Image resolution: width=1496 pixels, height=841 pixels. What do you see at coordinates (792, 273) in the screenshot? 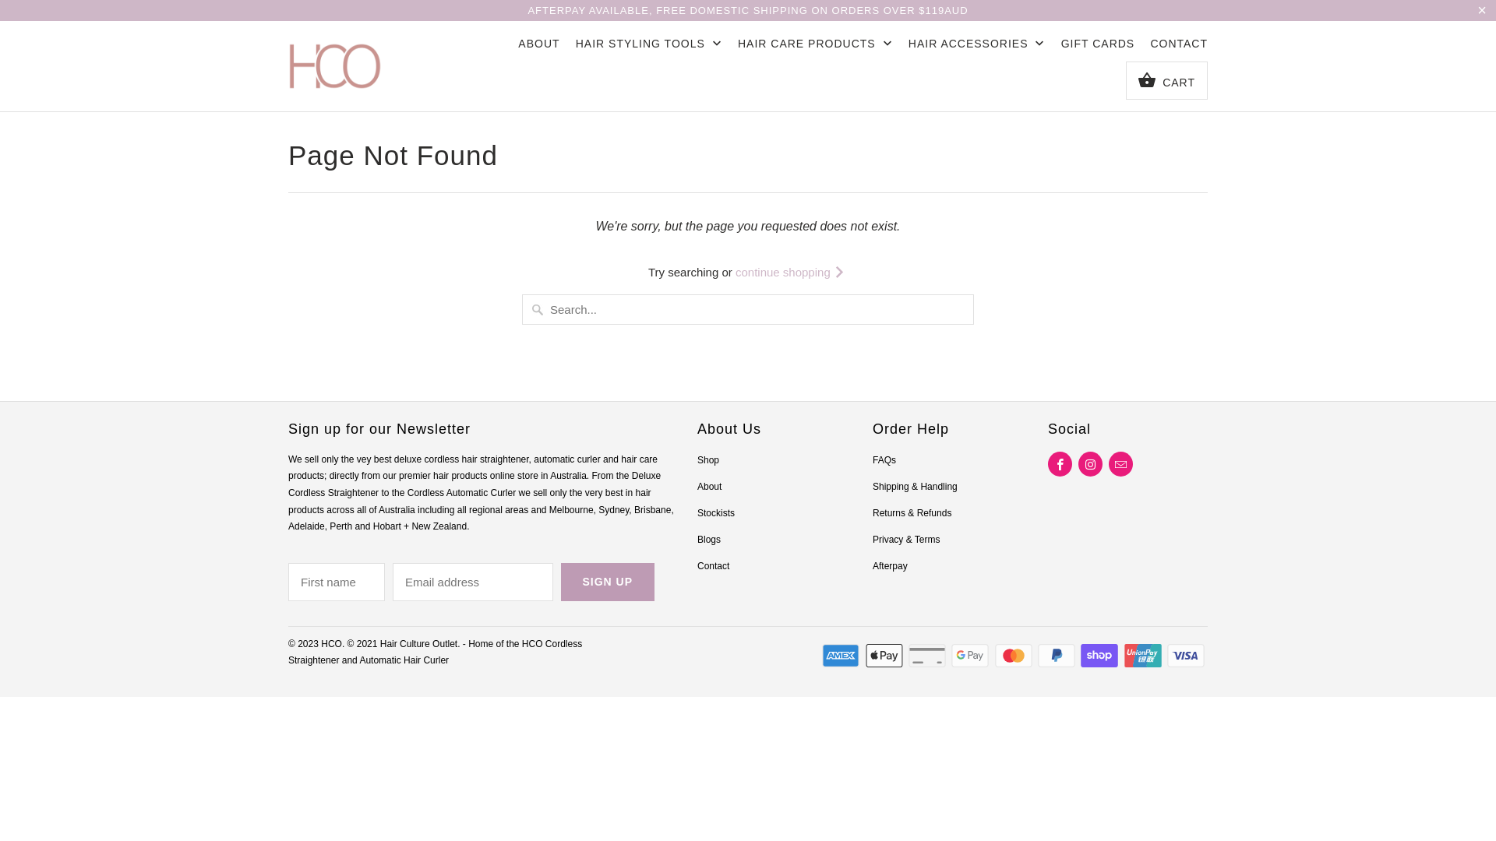
I see `continue shopping` at bounding box center [792, 273].